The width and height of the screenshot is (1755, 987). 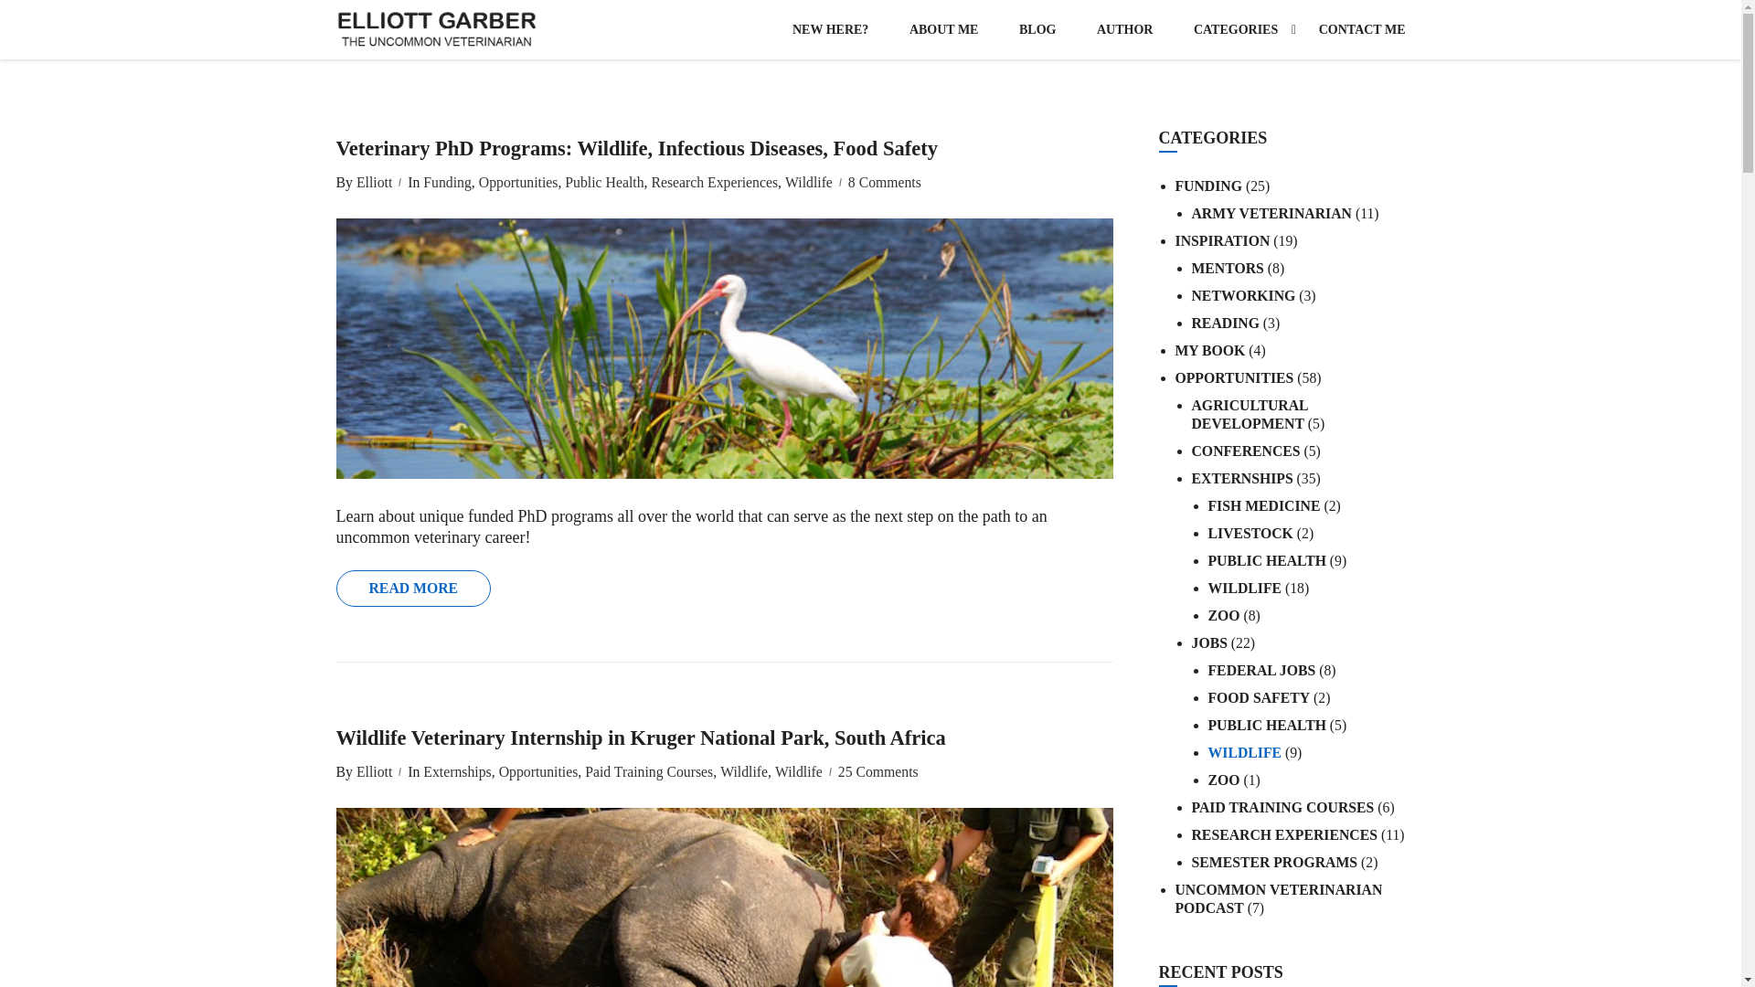 I want to click on AUTHOR, so click(x=1124, y=29).